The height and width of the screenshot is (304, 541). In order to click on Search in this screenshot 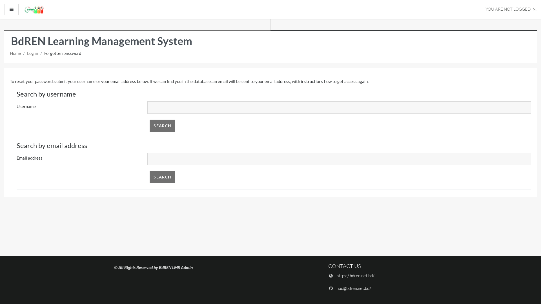, I will do `click(162, 126)`.